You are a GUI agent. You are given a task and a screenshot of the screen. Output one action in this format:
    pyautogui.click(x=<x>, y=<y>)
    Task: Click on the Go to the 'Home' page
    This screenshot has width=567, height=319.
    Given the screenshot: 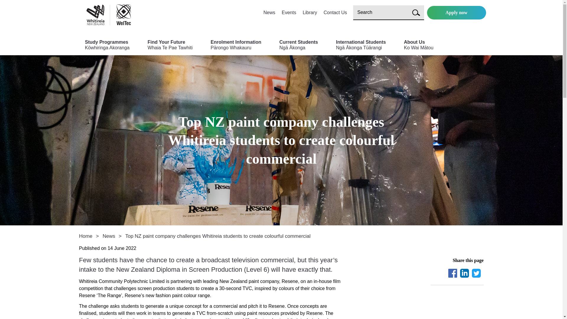 What is the action you would take?
    pyautogui.click(x=361, y=47)
    